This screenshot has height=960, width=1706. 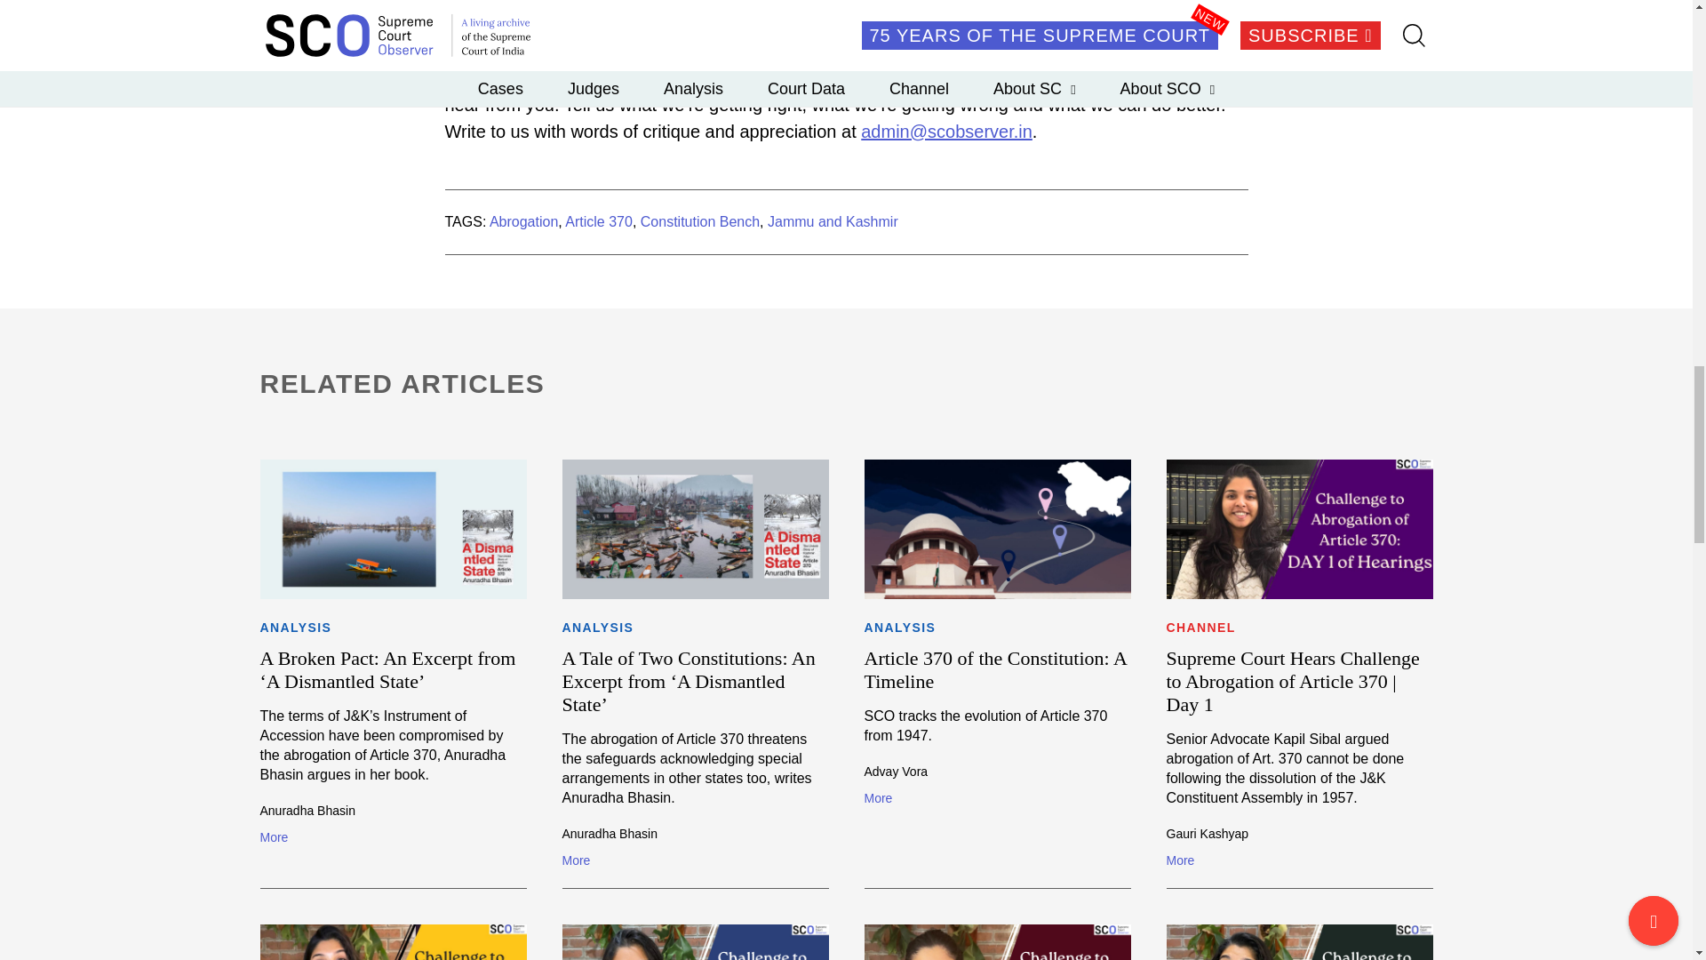 I want to click on Constitution Bench, so click(x=700, y=221).